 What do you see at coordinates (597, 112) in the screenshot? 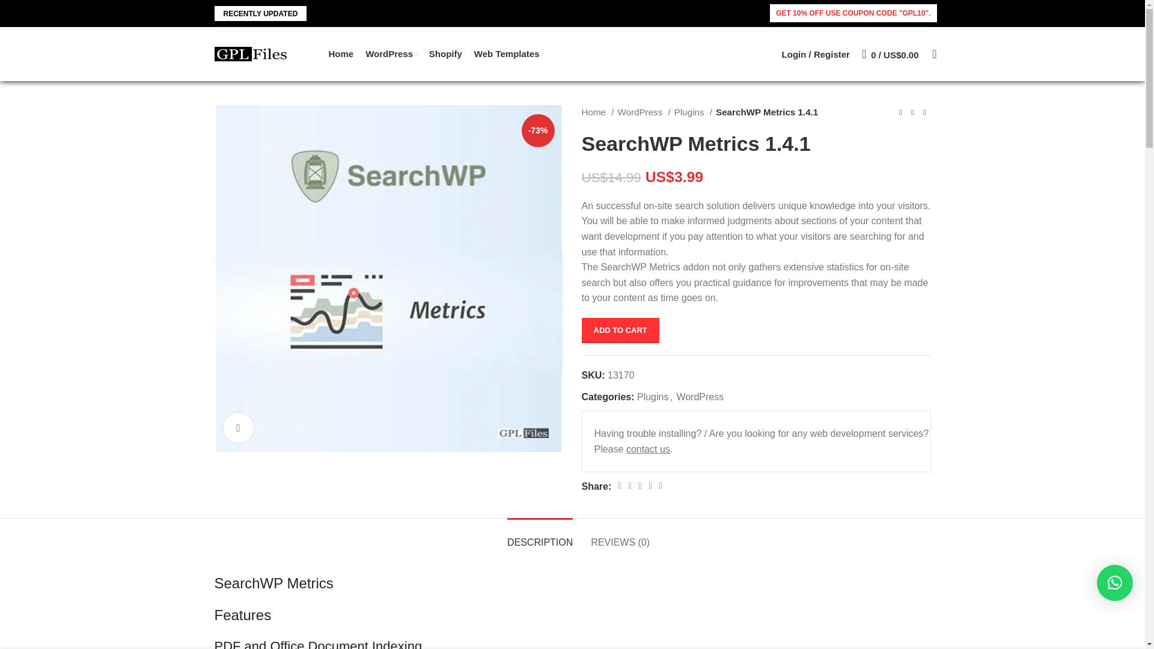
I see `Home` at bounding box center [597, 112].